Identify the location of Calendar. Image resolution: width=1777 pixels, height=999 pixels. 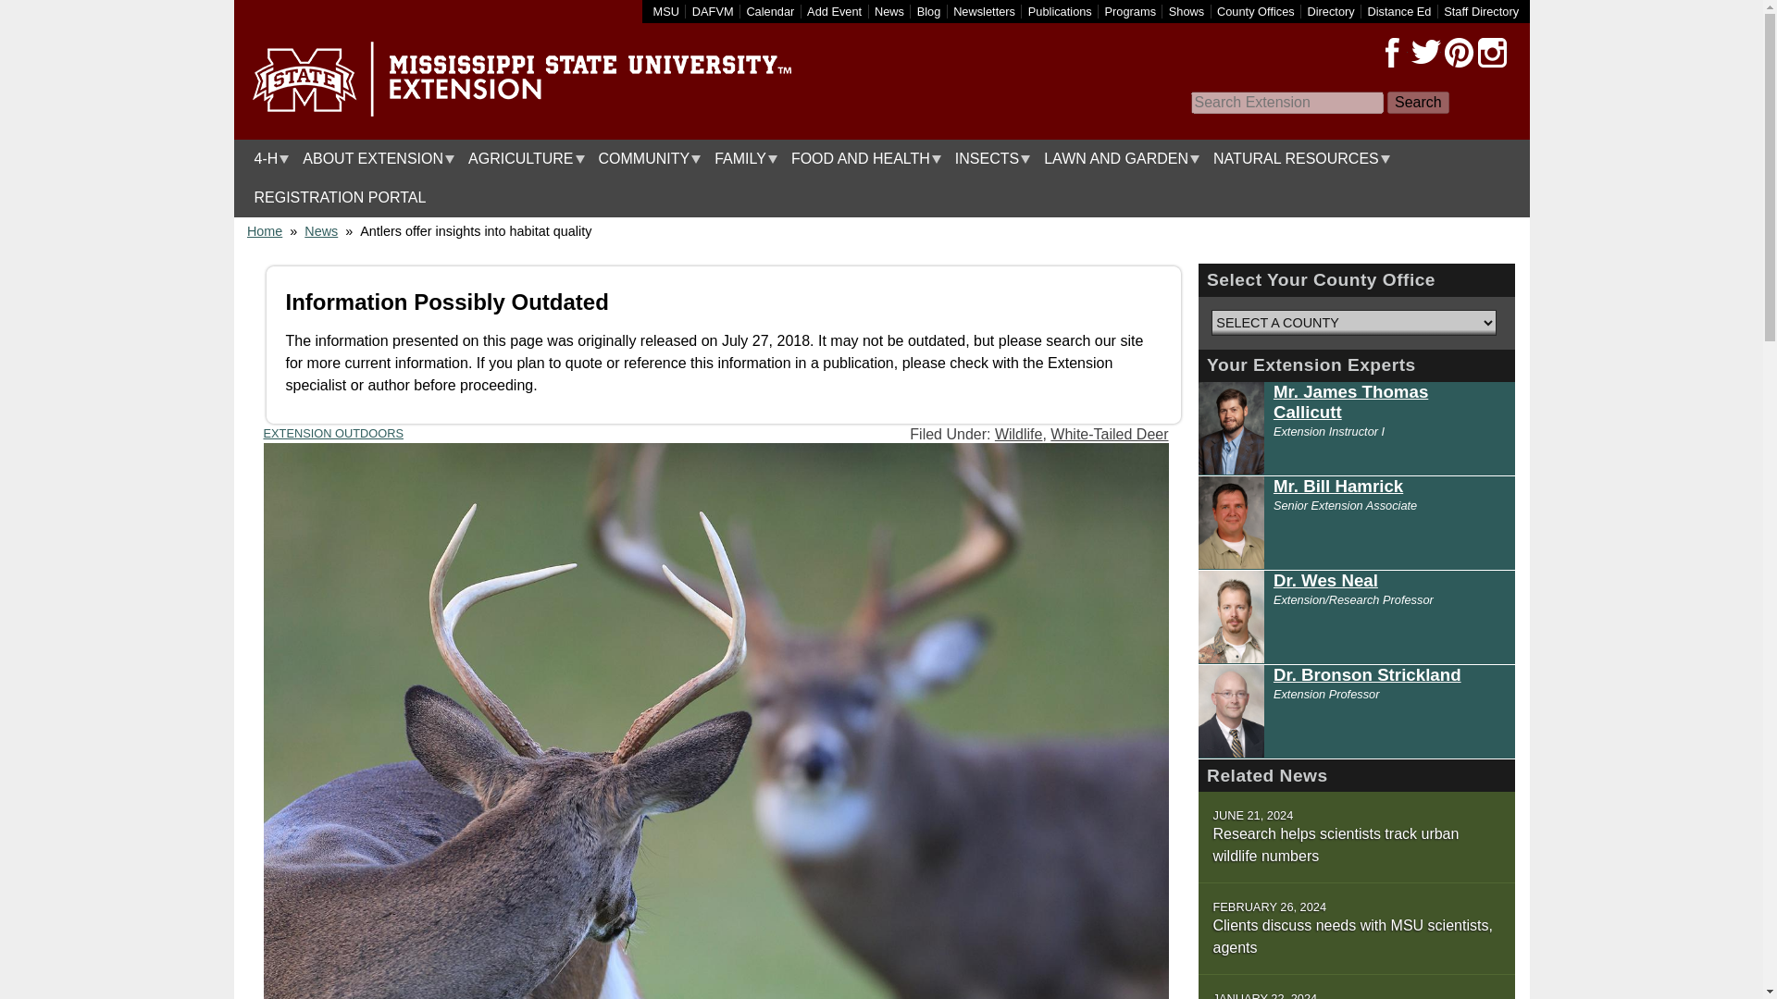
(770, 11).